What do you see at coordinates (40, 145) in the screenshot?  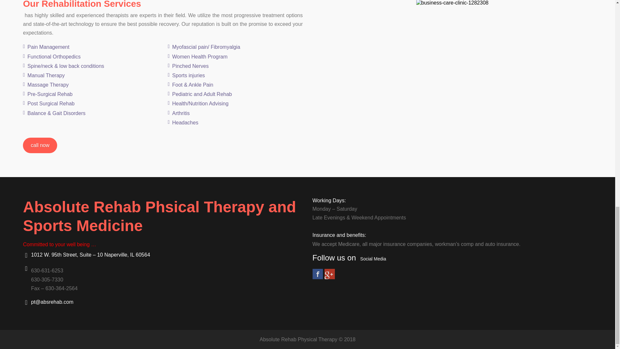 I see `call now` at bounding box center [40, 145].